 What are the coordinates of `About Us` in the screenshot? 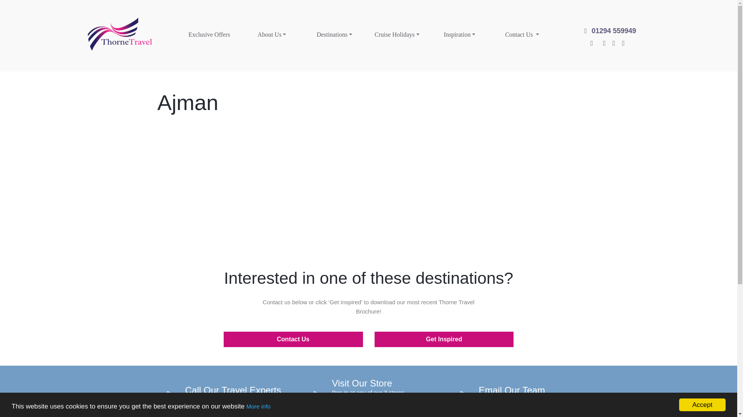 It's located at (272, 36).